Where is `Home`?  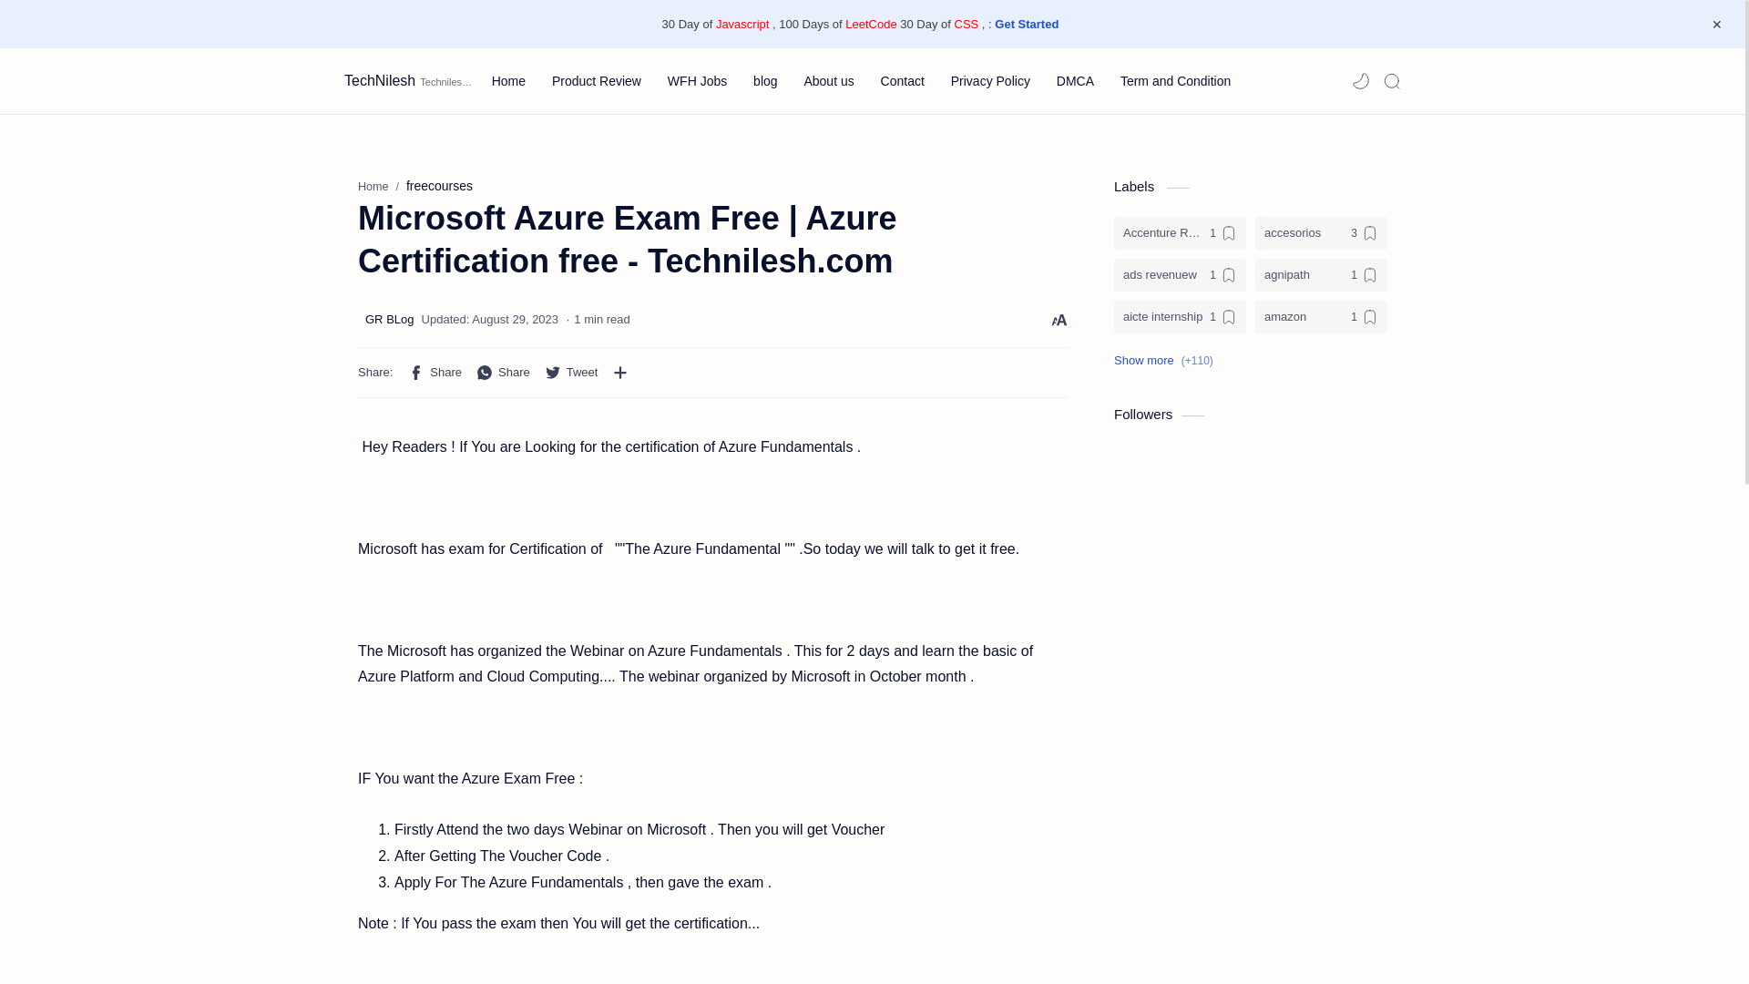
Home is located at coordinates (508, 81).